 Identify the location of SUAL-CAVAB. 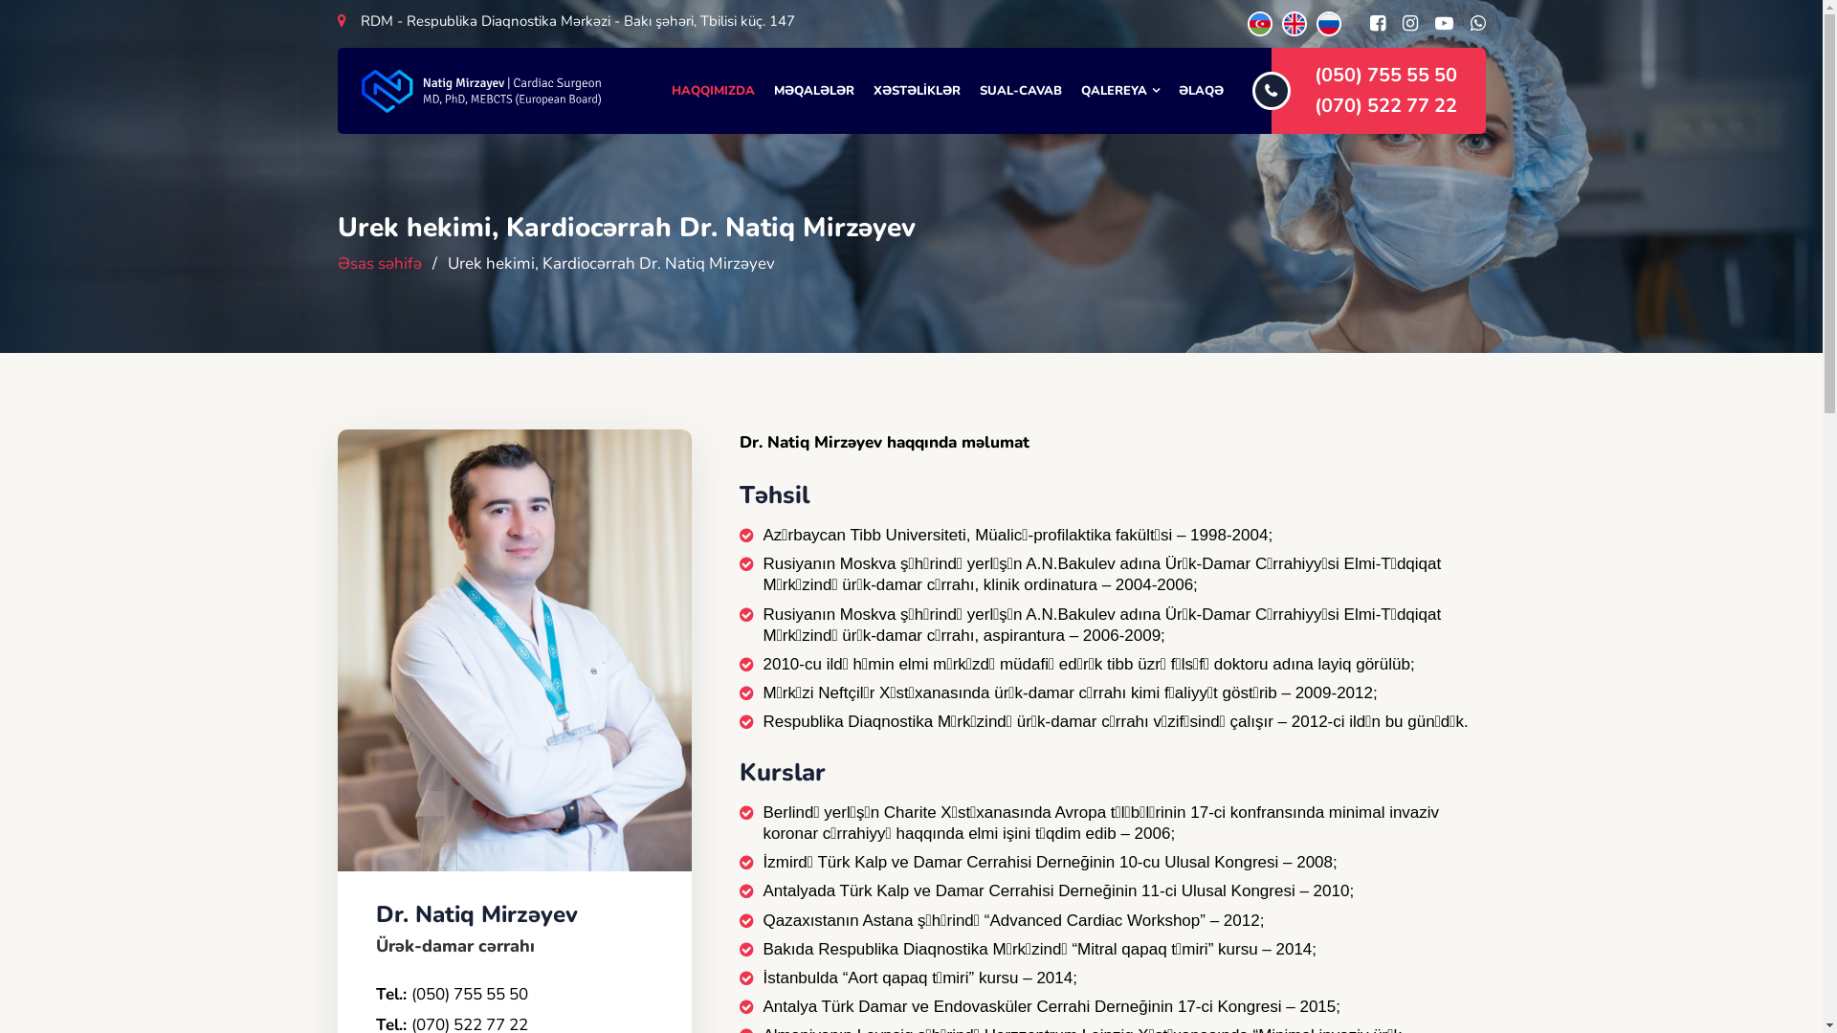
(1021, 91).